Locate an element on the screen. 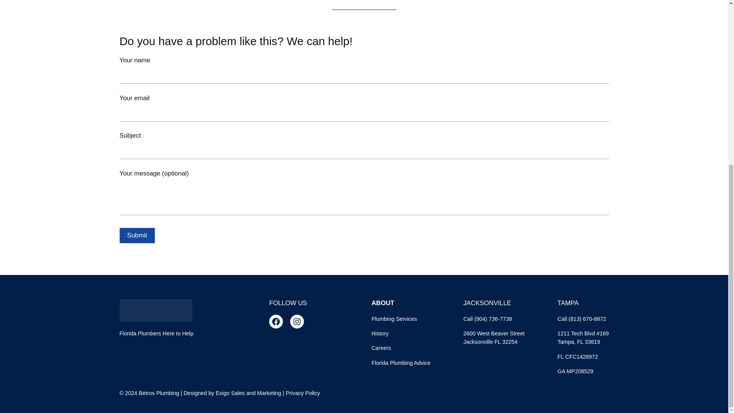  Florida Plumbing Advice is located at coordinates (401, 363).